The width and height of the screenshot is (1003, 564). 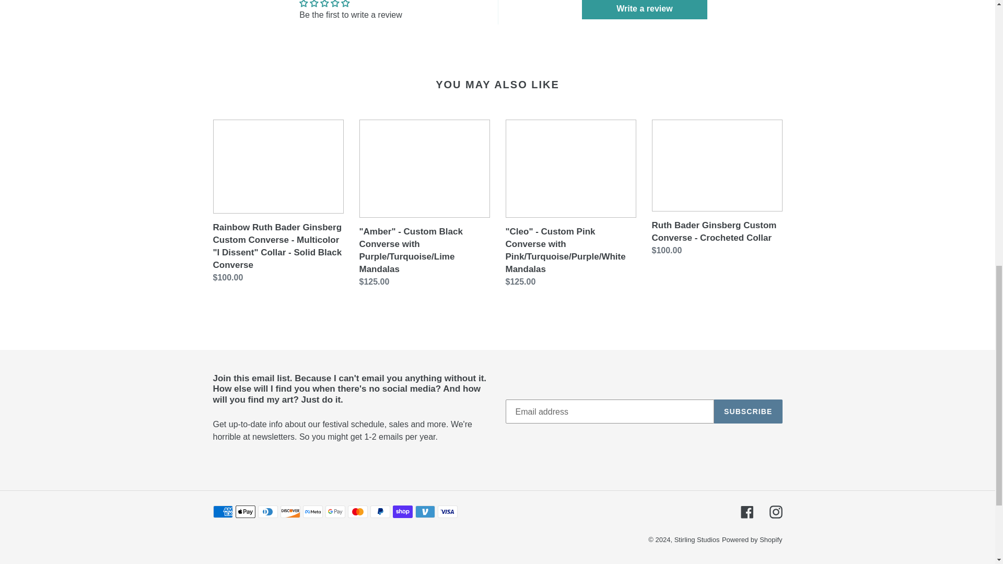 What do you see at coordinates (752, 540) in the screenshot?
I see `Powered by Shopify` at bounding box center [752, 540].